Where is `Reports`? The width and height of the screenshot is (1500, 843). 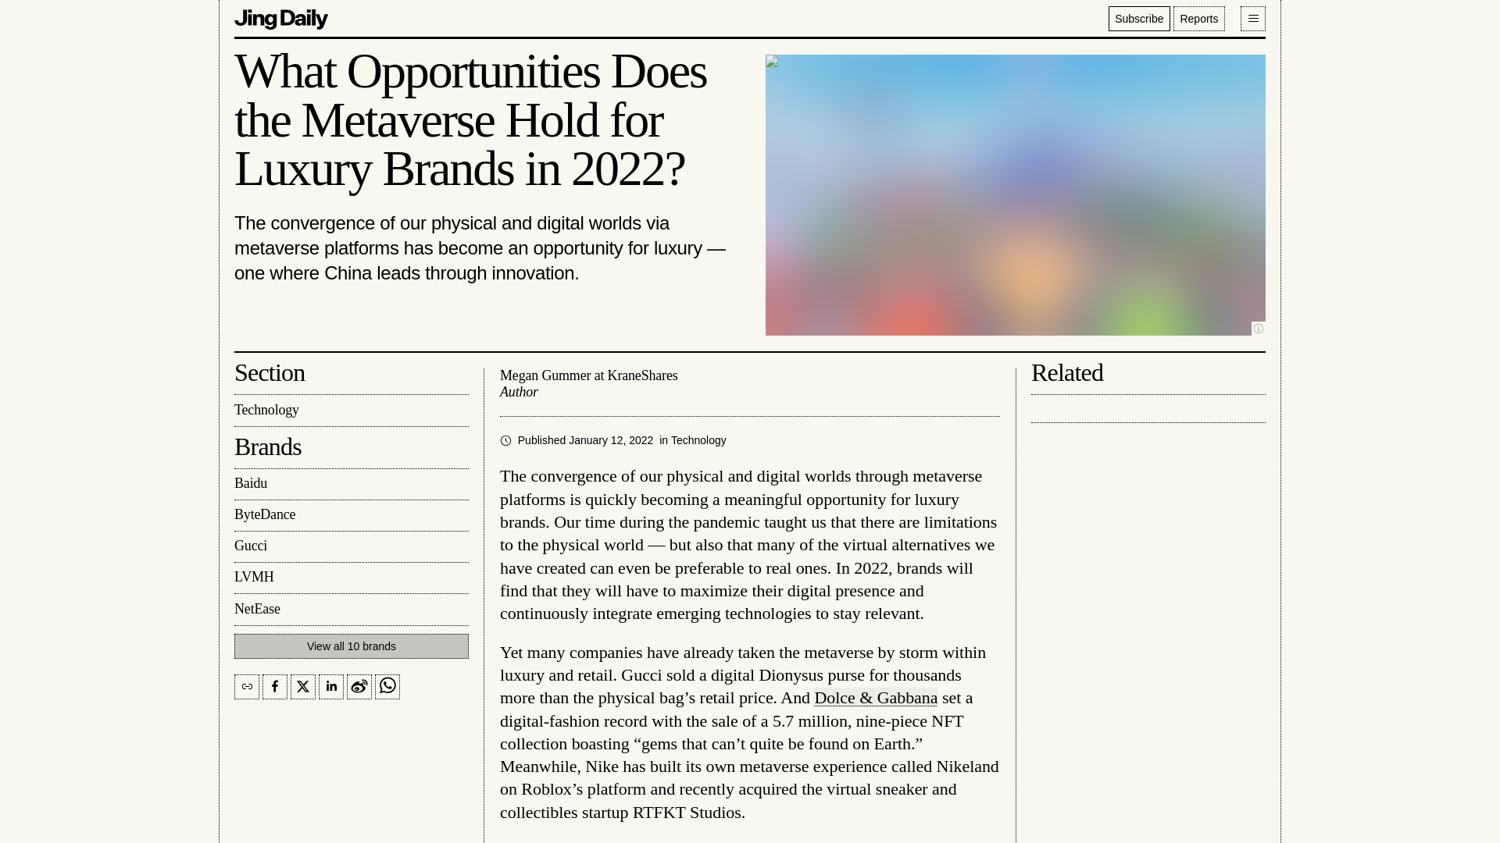 Reports is located at coordinates (1198, 18).